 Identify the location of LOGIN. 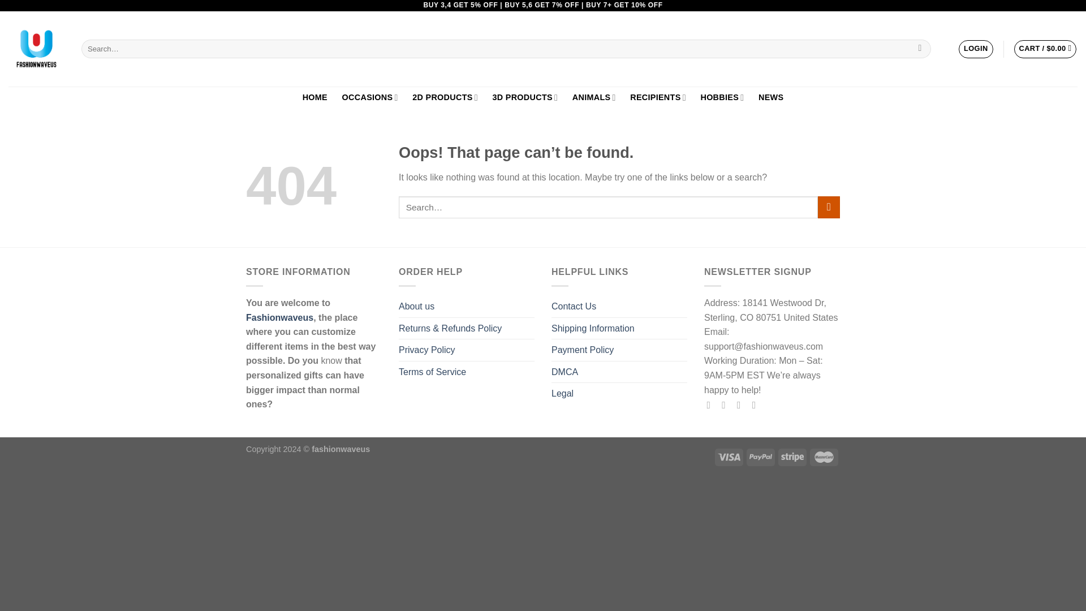
(975, 49).